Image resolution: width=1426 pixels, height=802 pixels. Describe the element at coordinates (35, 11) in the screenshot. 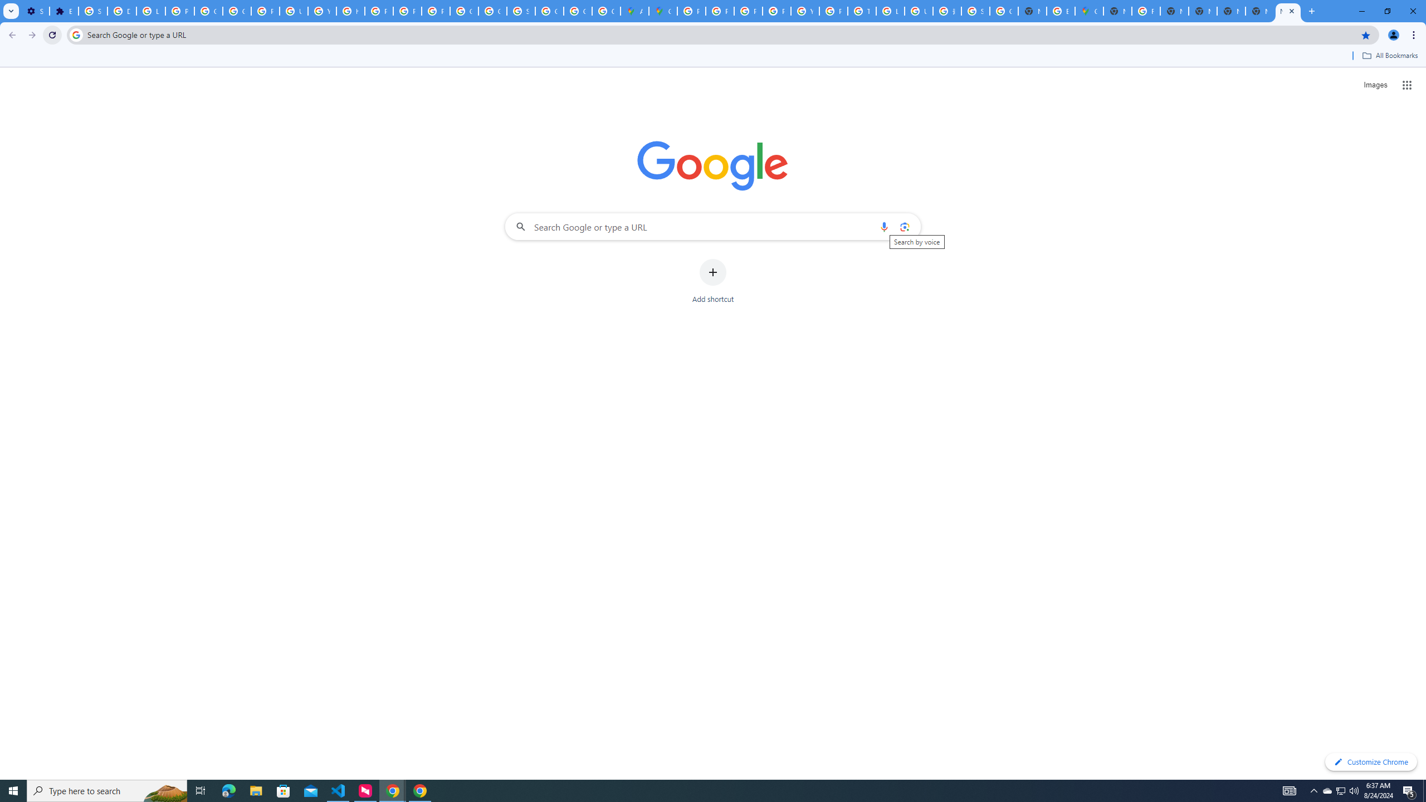

I see `Settings - On startup` at that location.